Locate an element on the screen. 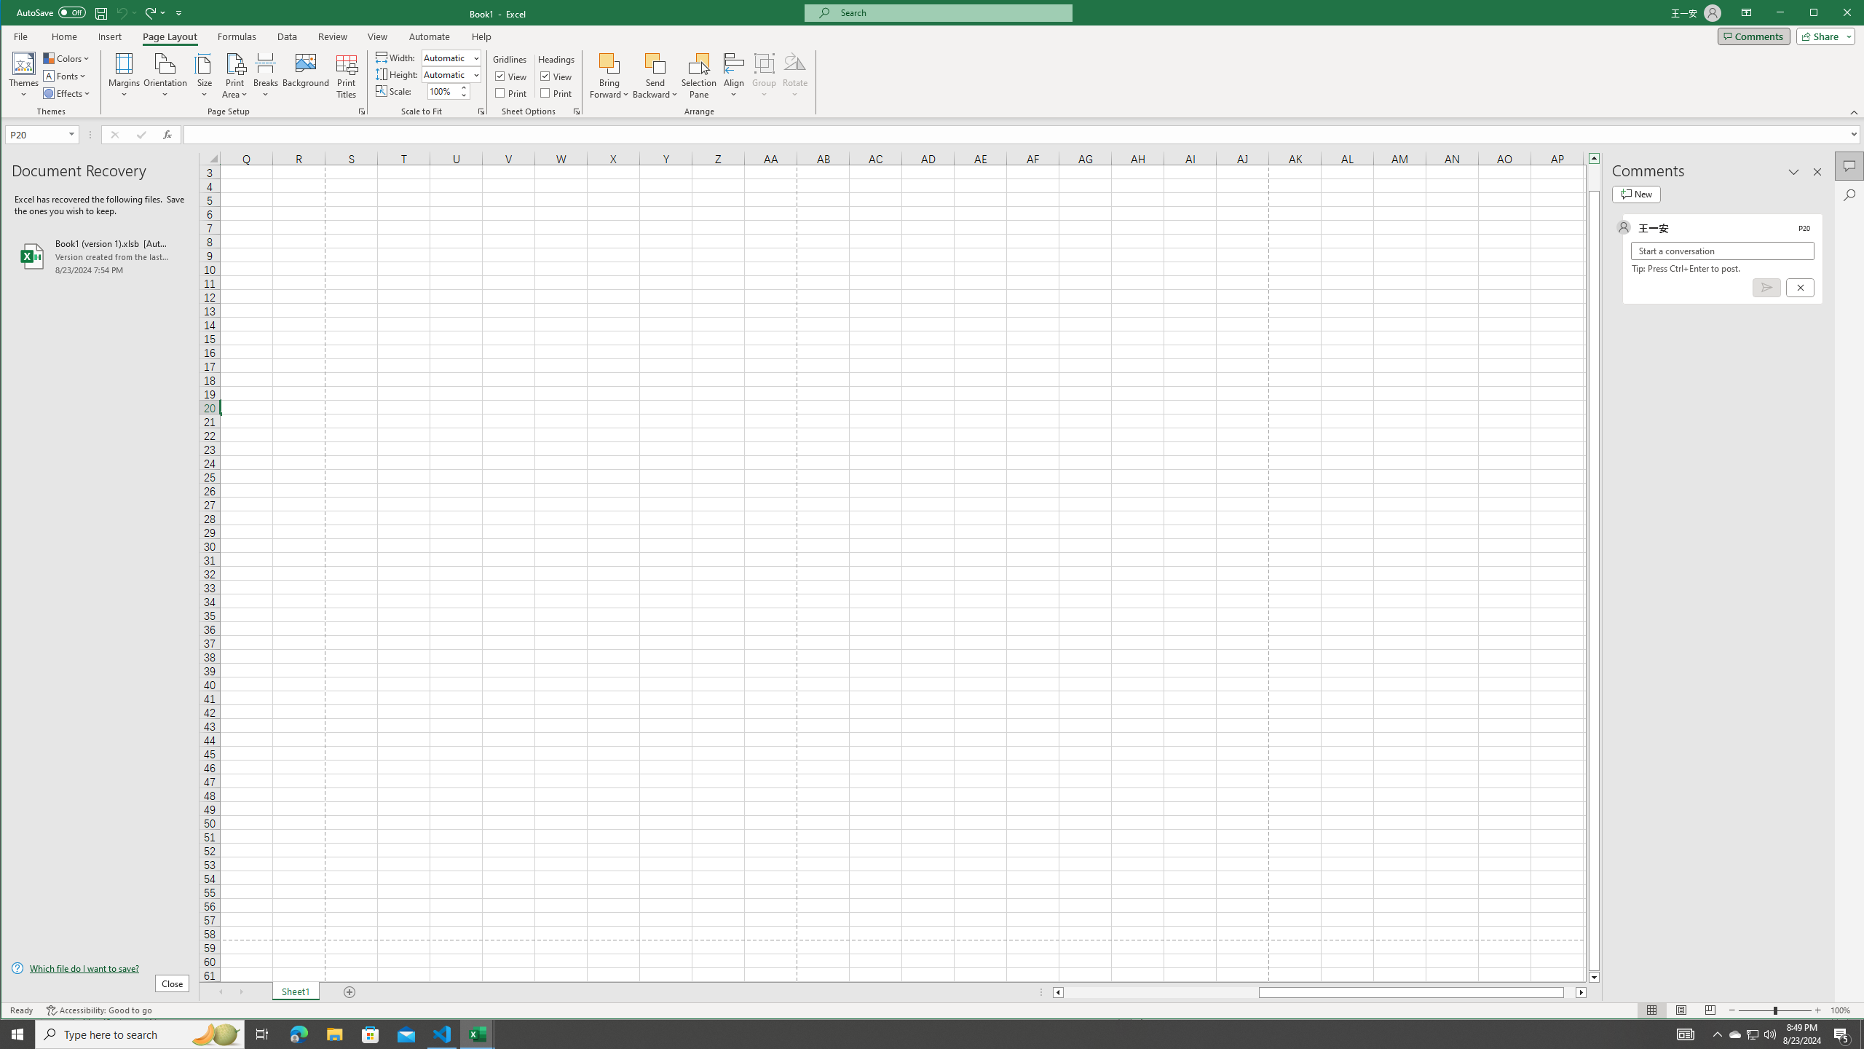 The width and height of the screenshot is (1864, 1049). Width is located at coordinates (447, 58).